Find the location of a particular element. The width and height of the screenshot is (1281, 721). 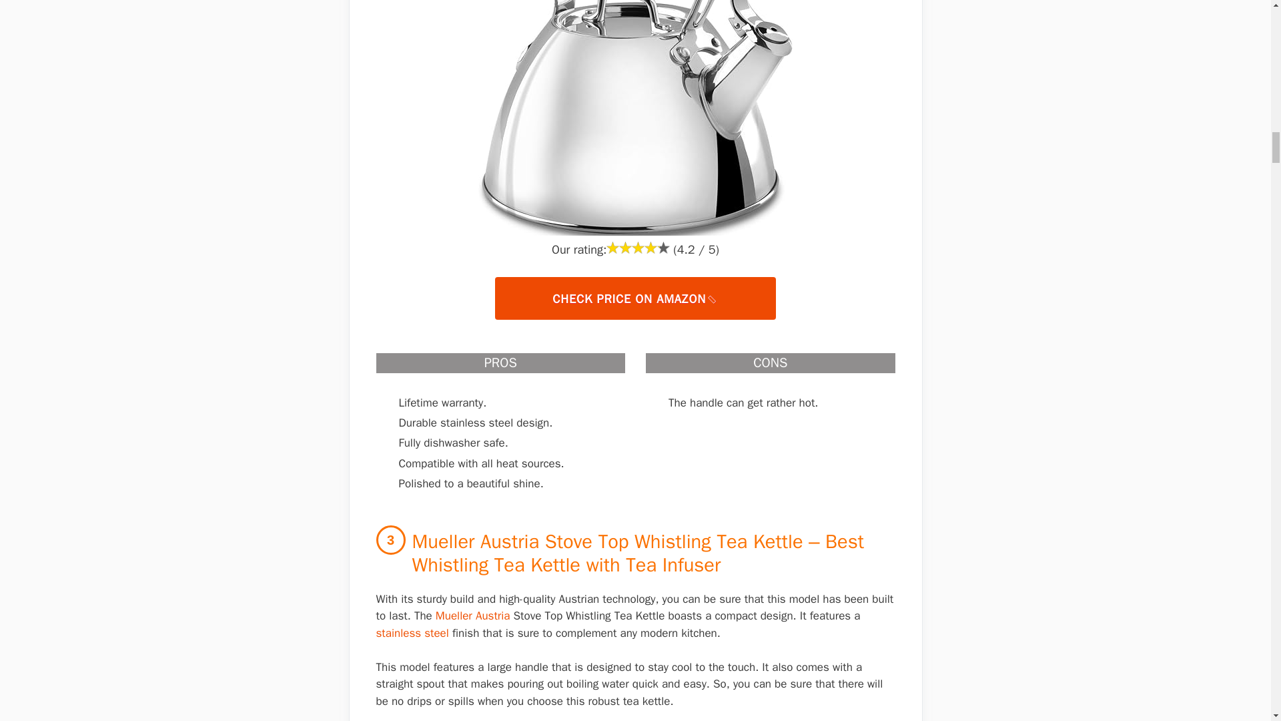

CHECK PRICE ON AMAZON is located at coordinates (634, 298).